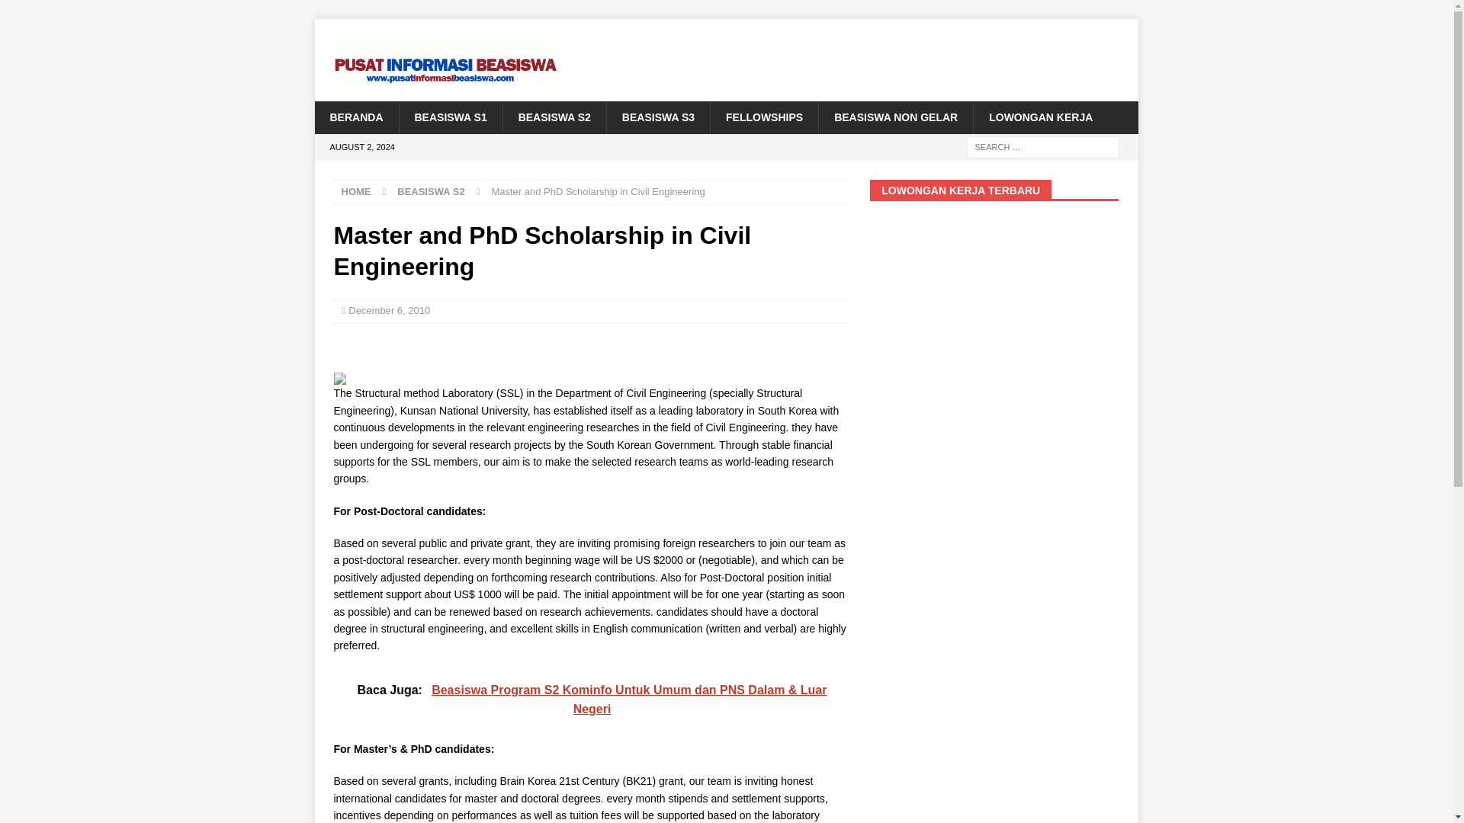 Image resolution: width=1464 pixels, height=823 pixels. What do you see at coordinates (389, 309) in the screenshot?
I see `December 6, 2010` at bounding box center [389, 309].